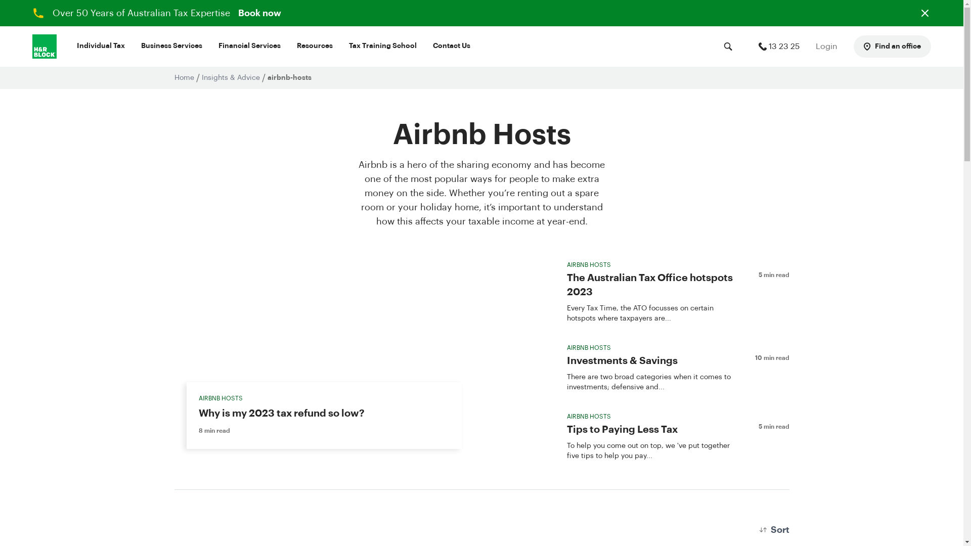 The width and height of the screenshot is (971, 546). I want to click on Individual Tax, so click(101, 47).